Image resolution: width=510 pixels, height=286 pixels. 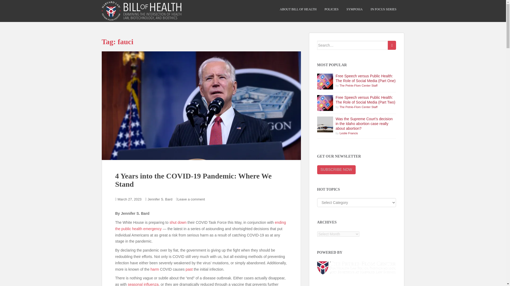 I want to click on past, so click(x=189, y=269).